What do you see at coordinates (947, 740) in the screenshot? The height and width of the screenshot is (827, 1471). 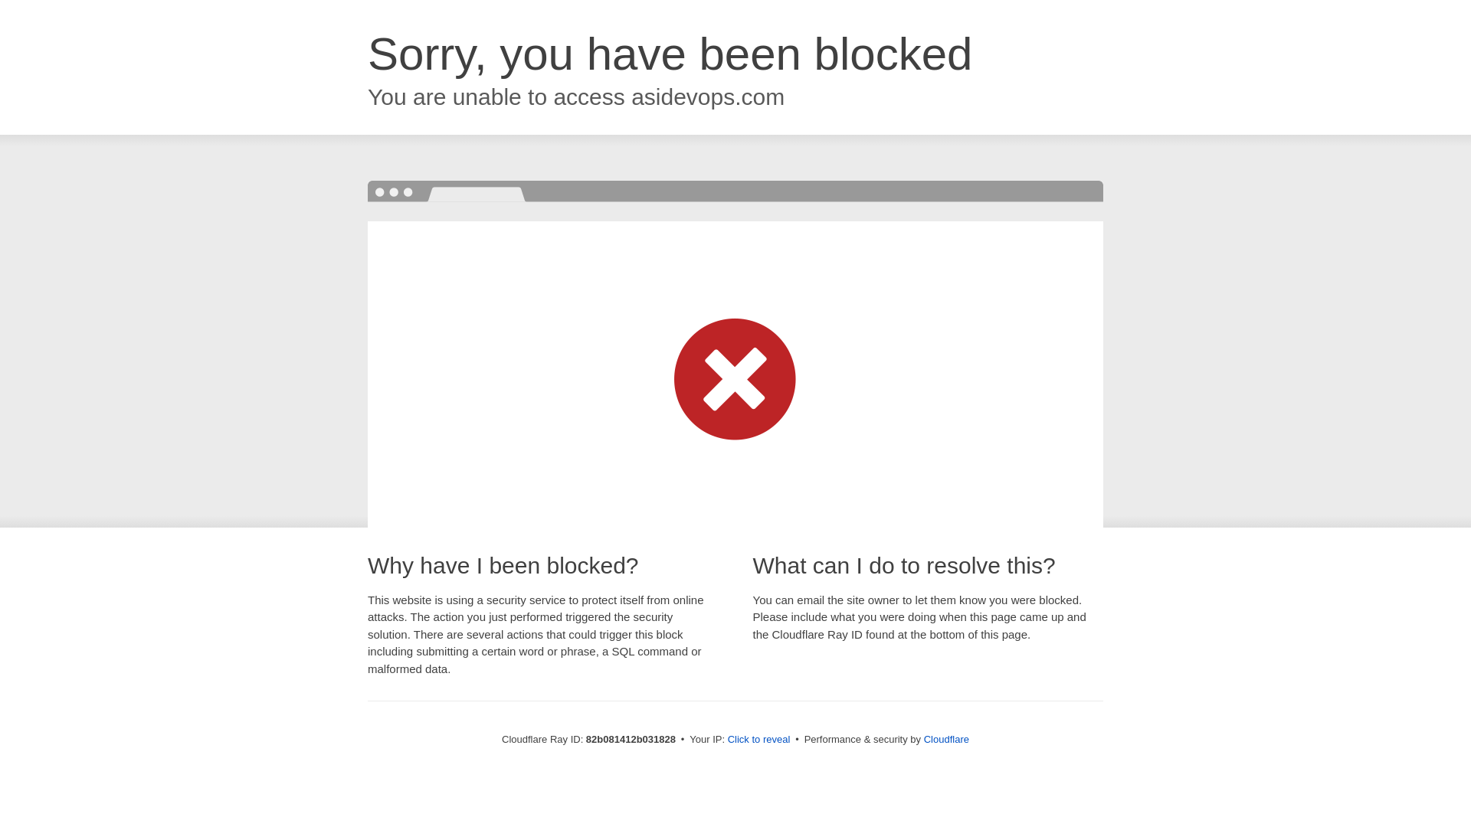 I see `Cloudflare` at bounding box center [947, 740].